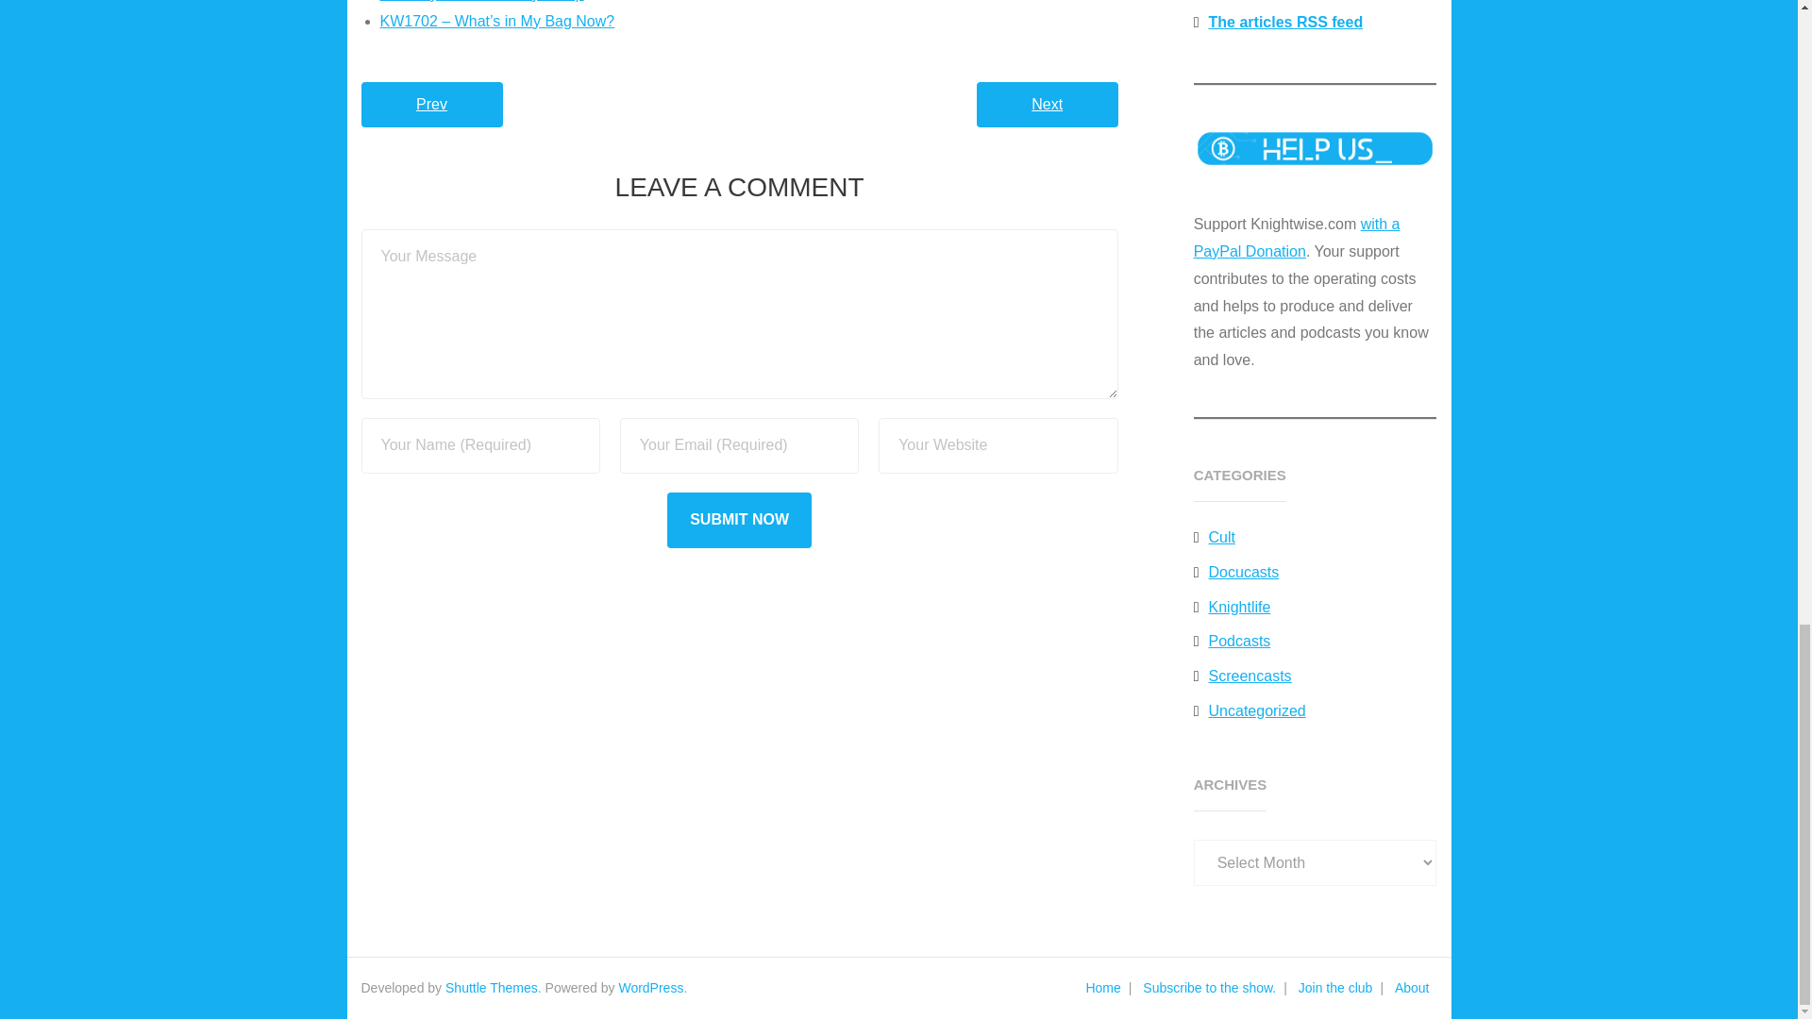  I want to click on Prev, so click(430, 105).